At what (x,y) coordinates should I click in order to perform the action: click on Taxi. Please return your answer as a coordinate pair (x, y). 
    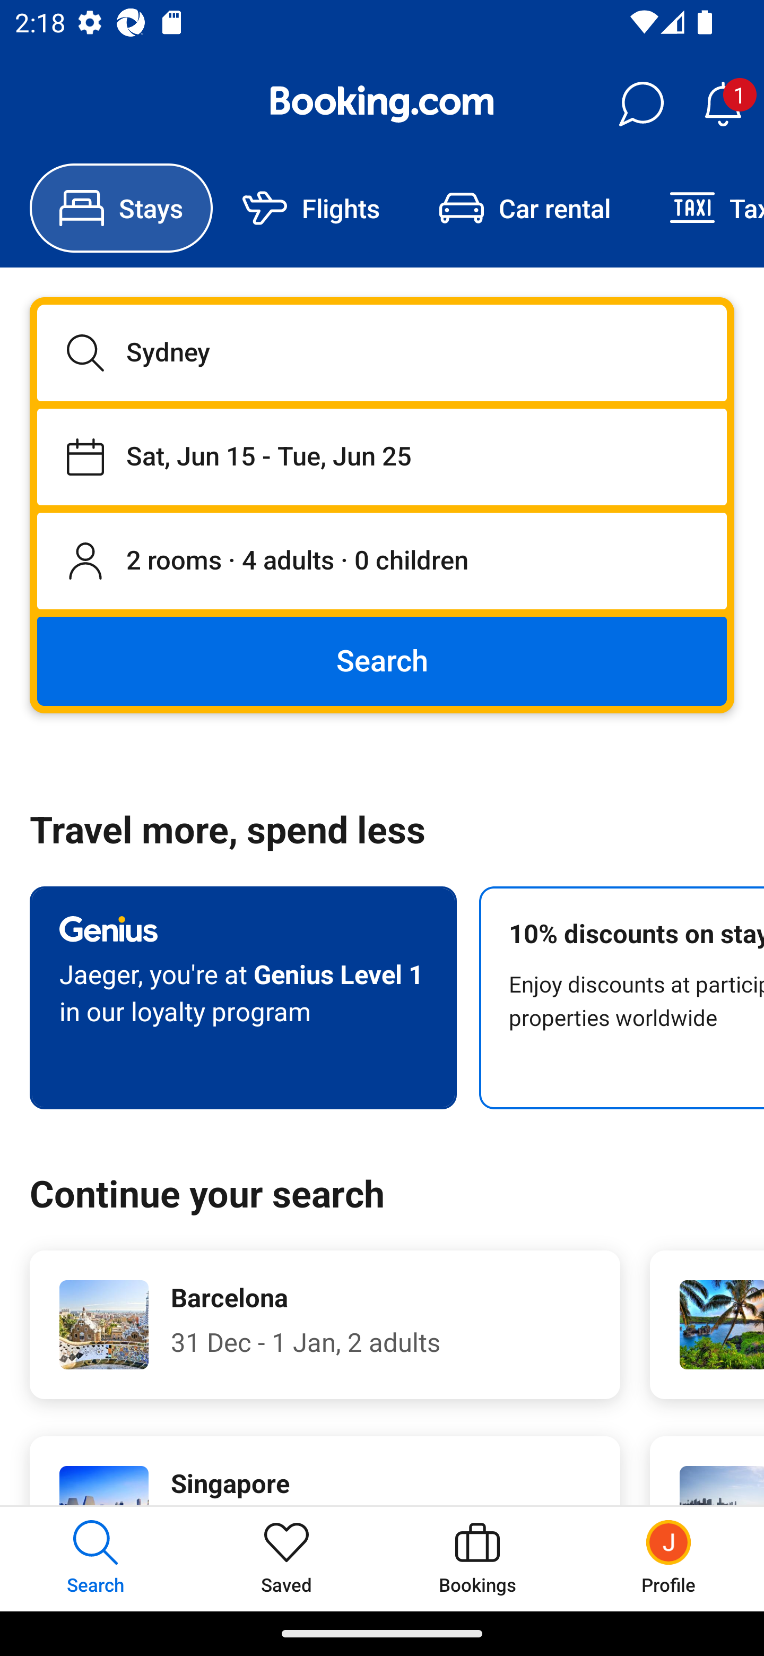
    Looking at the image, I should click on (702, 208).